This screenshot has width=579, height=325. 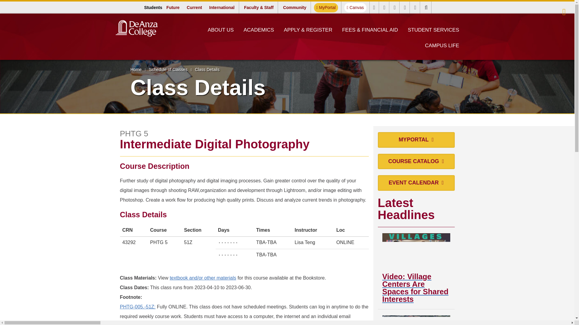 What do you see at coordinates (222, 7) in the screenshot?
I see `International` at bounding box center [222, 7].